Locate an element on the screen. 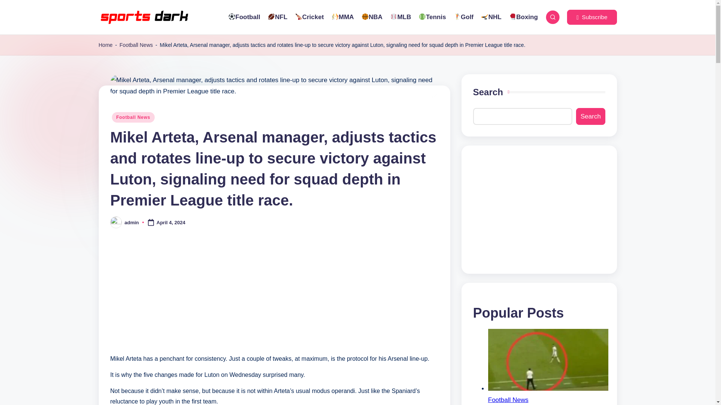  Subscribe is located at coordinates (591, 17).